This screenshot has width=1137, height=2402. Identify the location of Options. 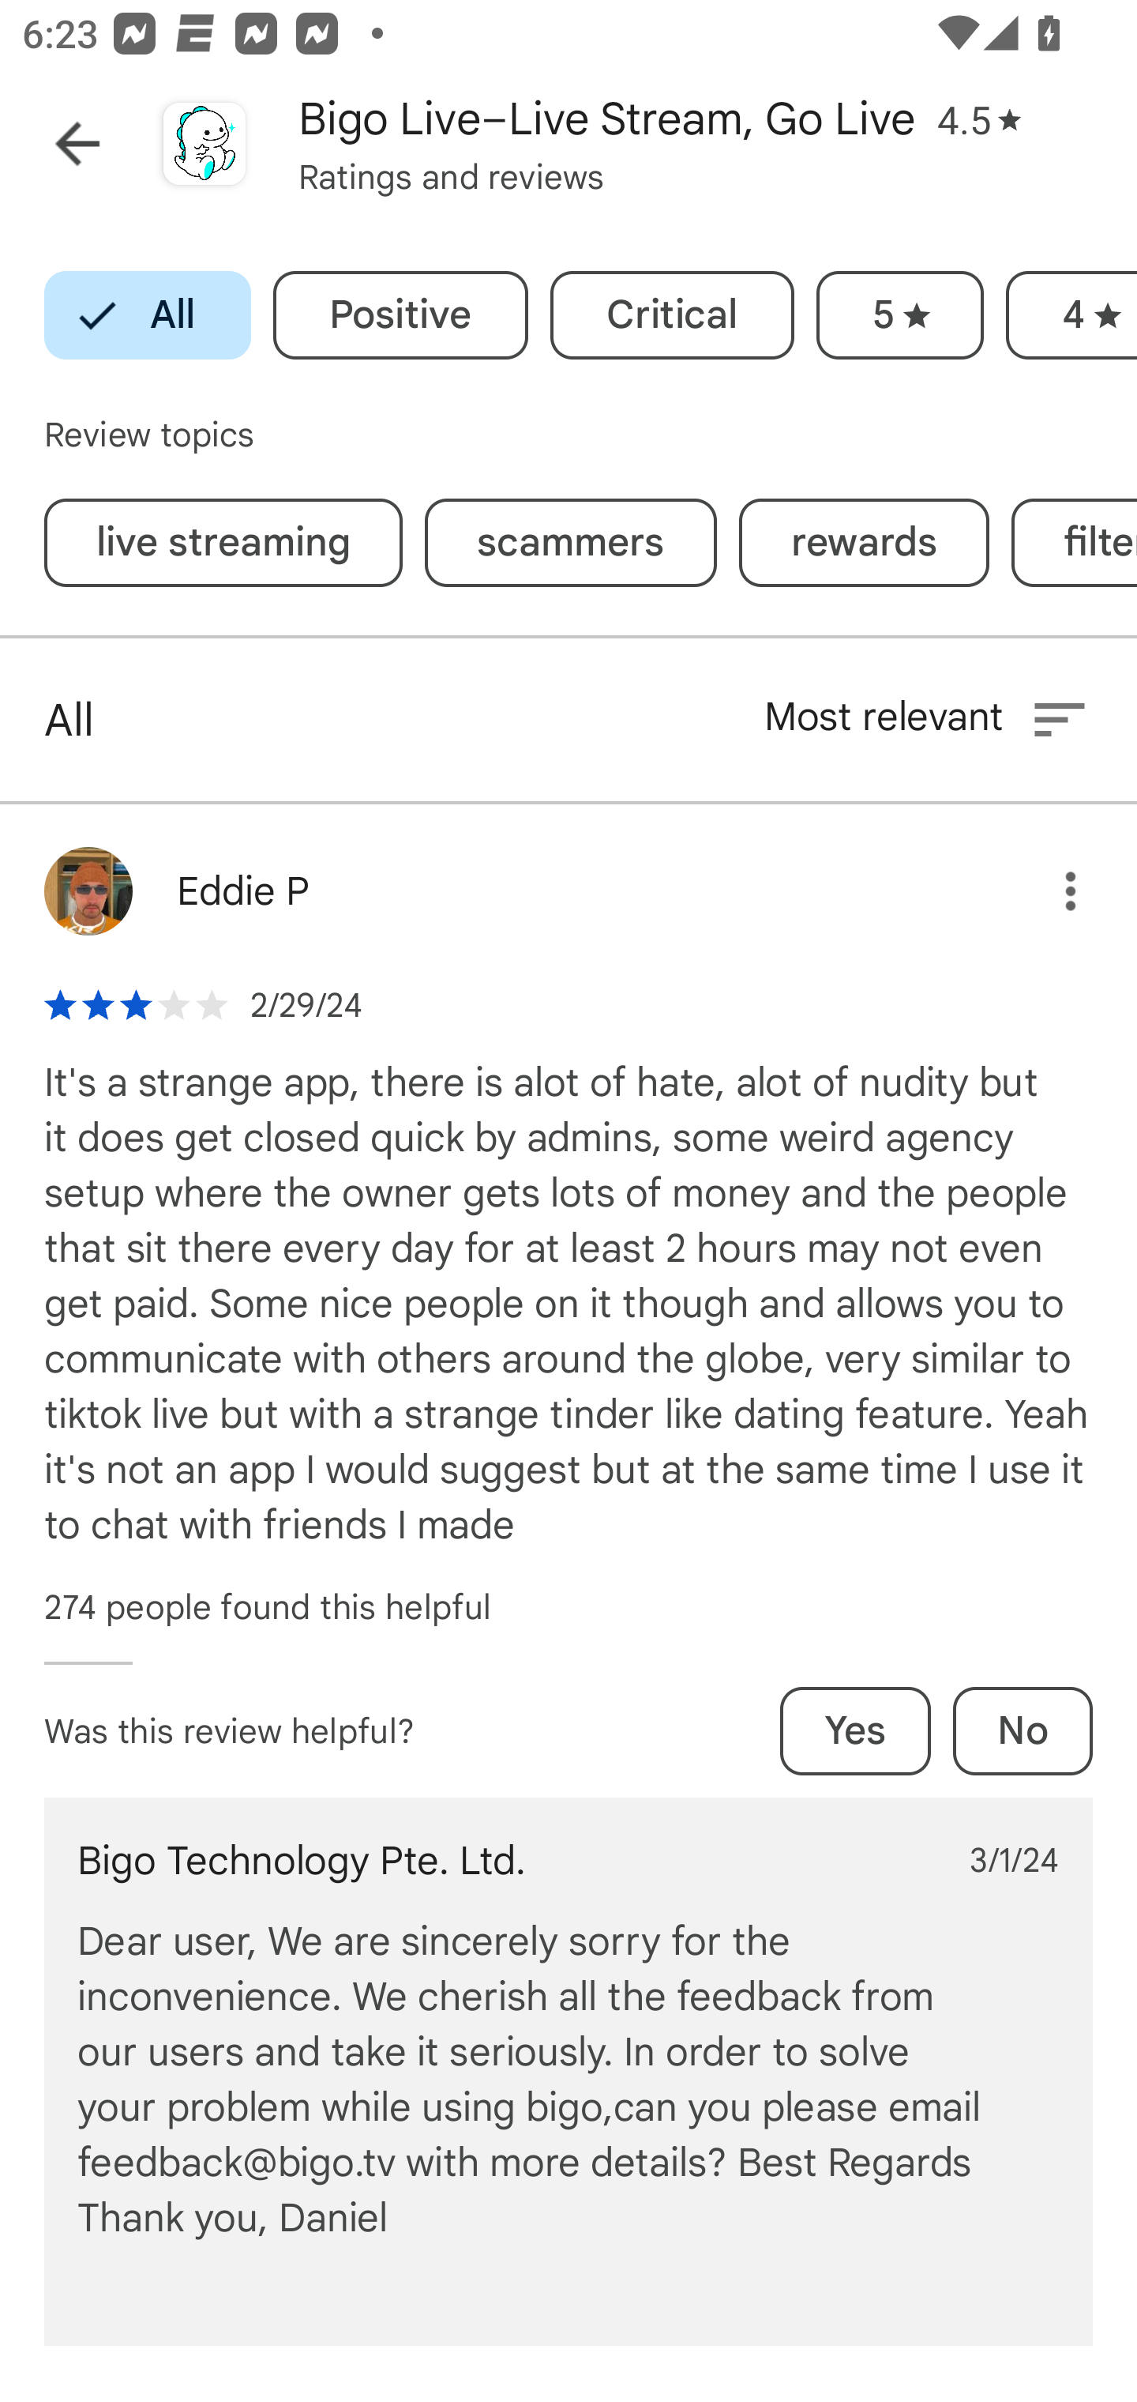
(1048, 891).